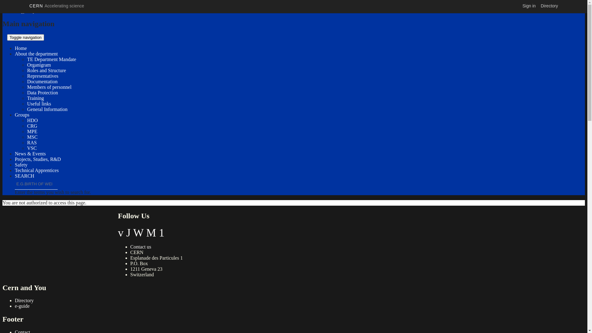  Describe the element at coordinates (141, 247) in the screenshot. I see `Contact us` at that location.